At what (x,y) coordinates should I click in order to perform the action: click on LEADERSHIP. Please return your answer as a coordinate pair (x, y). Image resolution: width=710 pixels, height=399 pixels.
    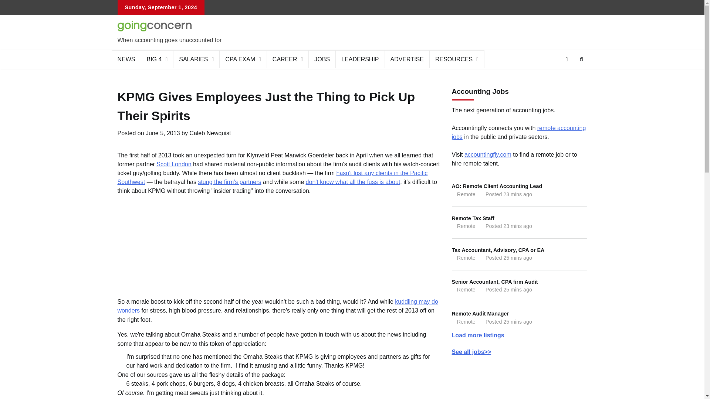
    Looking at the image, I should click on (360, 59).